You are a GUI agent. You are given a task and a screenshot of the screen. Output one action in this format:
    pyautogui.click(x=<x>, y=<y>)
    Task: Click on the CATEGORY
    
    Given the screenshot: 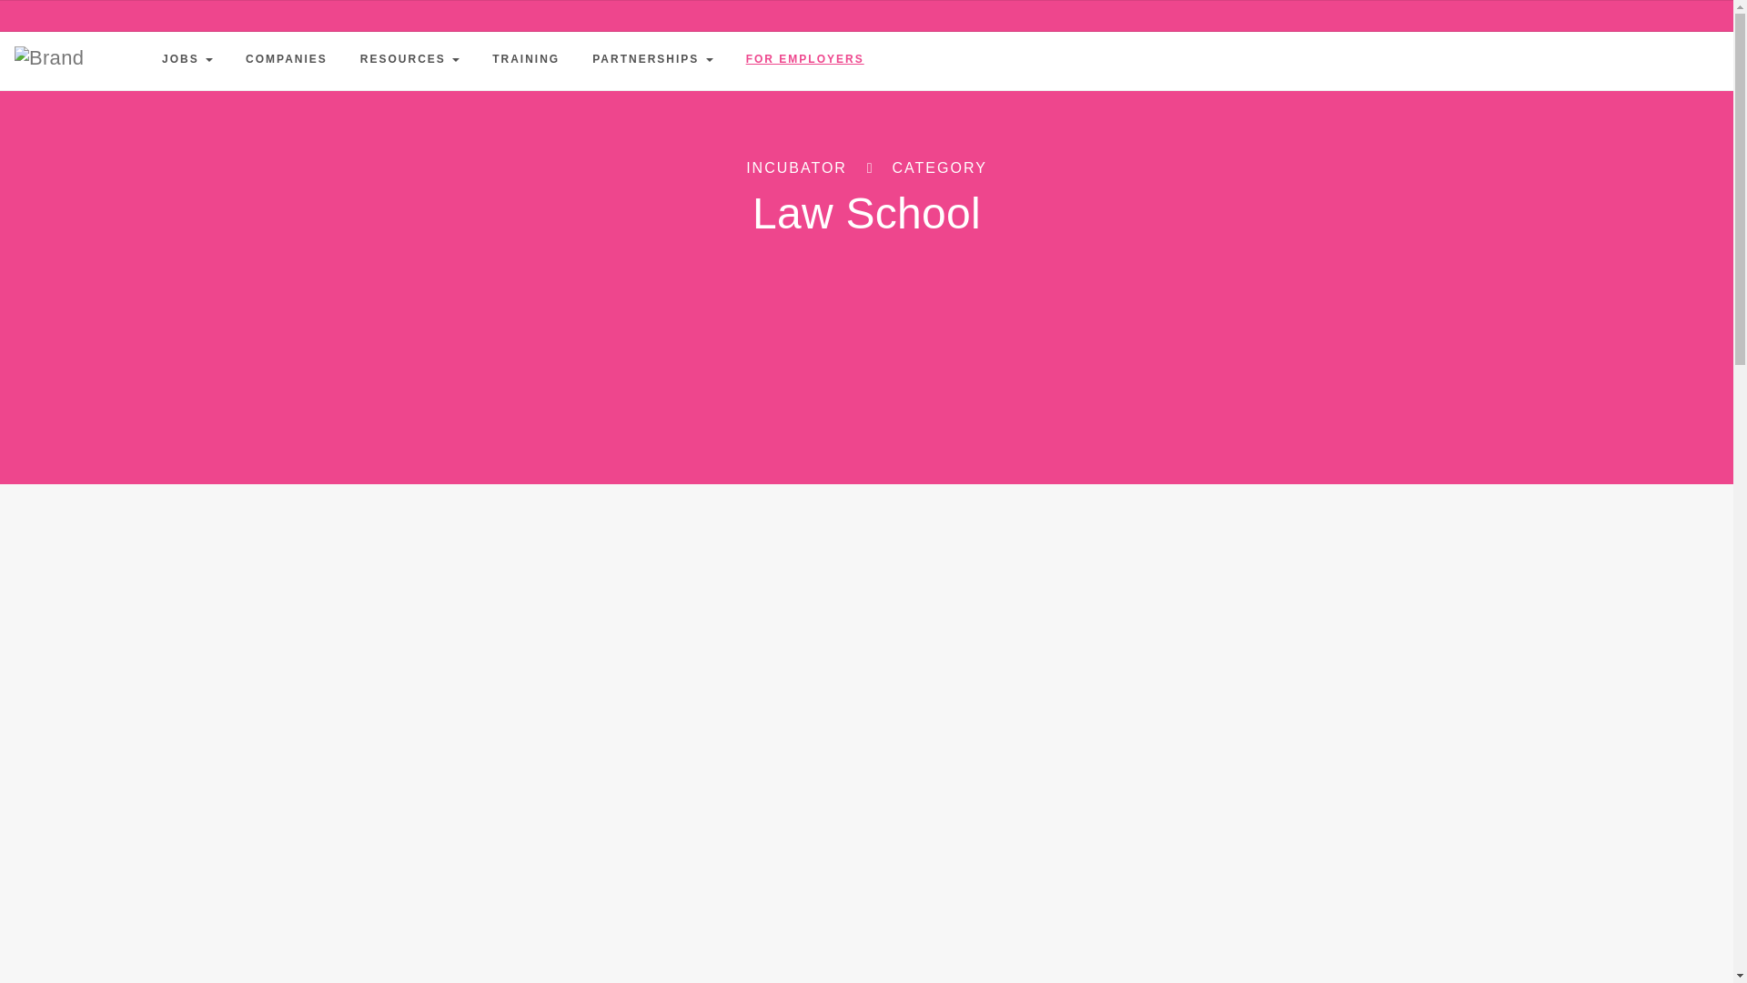 What is the action you would take?
    pyautogui.click(x=939, y=168)
    